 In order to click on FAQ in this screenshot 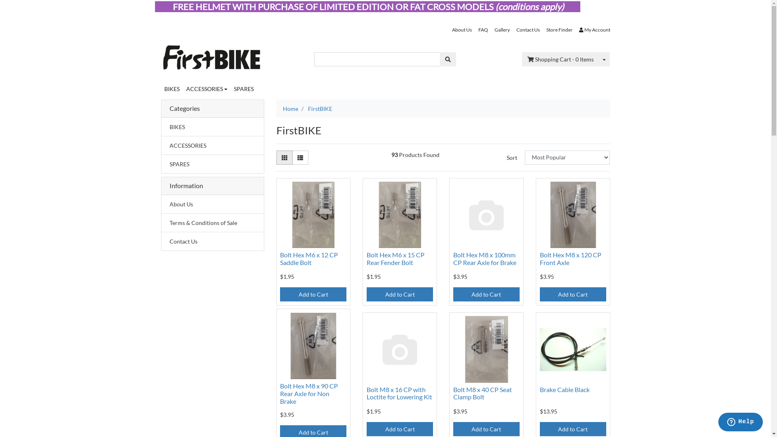, I will do `click(483, 30)`.